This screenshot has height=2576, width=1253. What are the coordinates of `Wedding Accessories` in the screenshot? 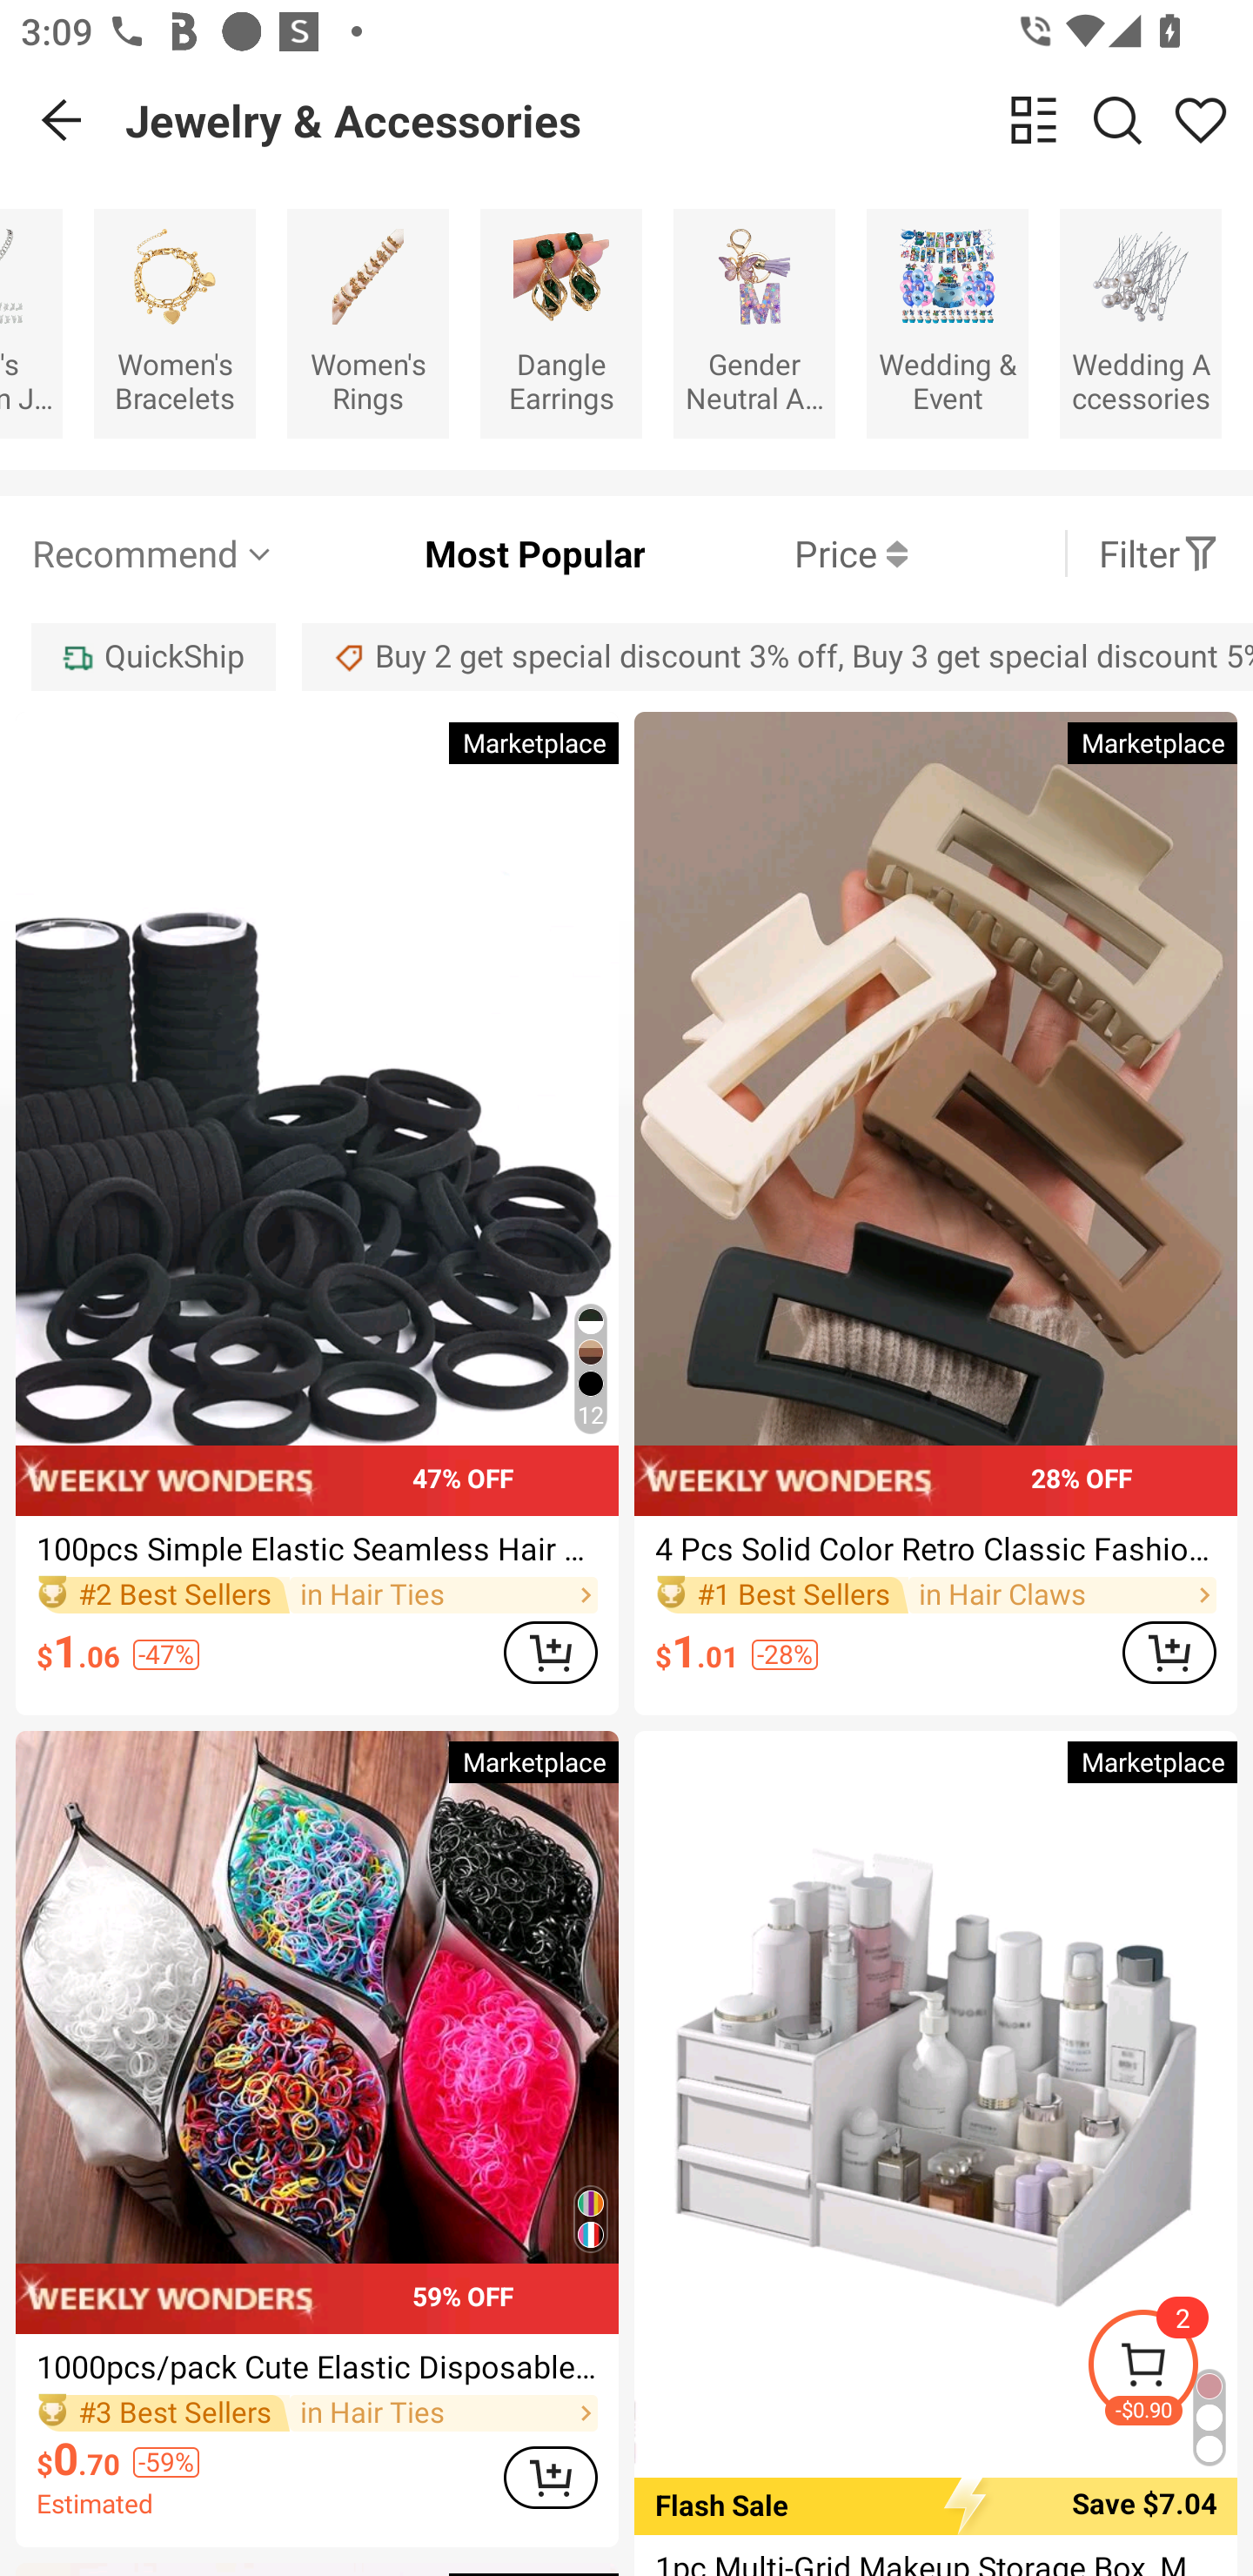 It's located at (1141, 323).